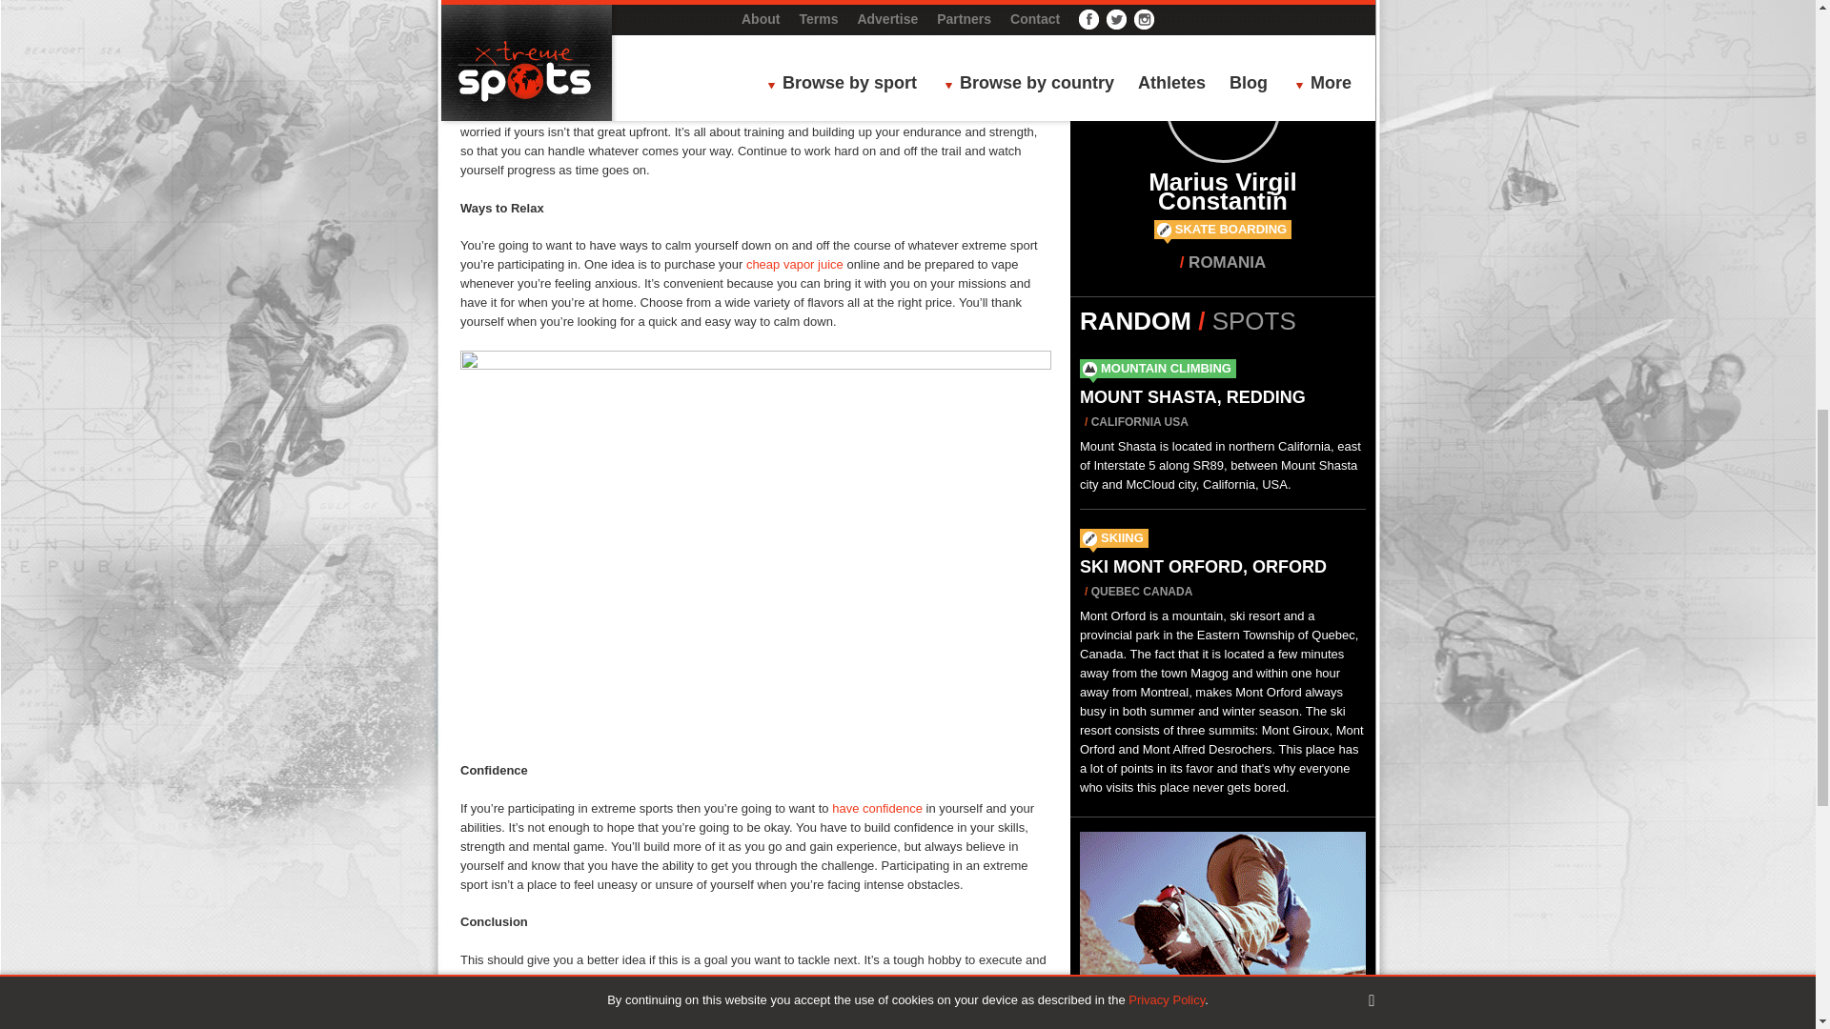 The width and height of the screenshot is (1830, 1029). Describe the element at coordinates (1123, 537) in the screenshot. I see `View all spots in Skiing` at that location.